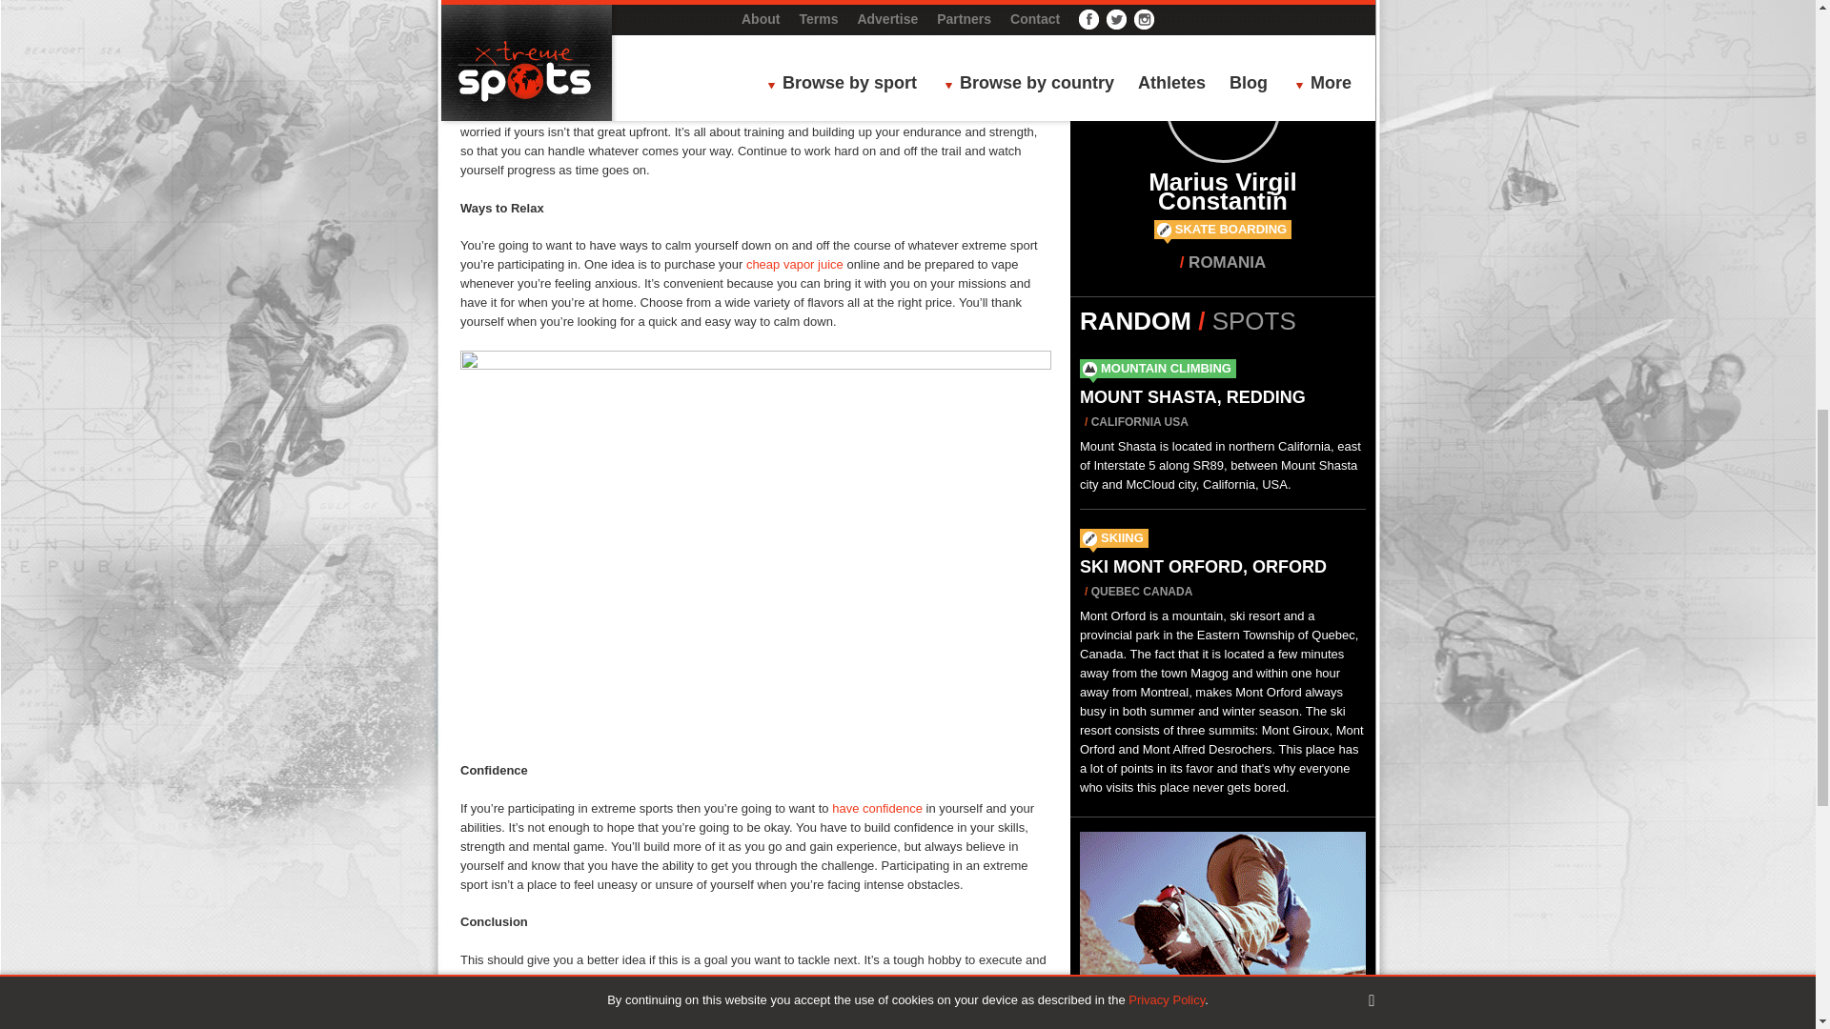 The width and height of the screenshot is (1830, 1029). Describe the element at coordinates (1123, 537) in the screenshot. I see `View all spots in Skiing` at that location.